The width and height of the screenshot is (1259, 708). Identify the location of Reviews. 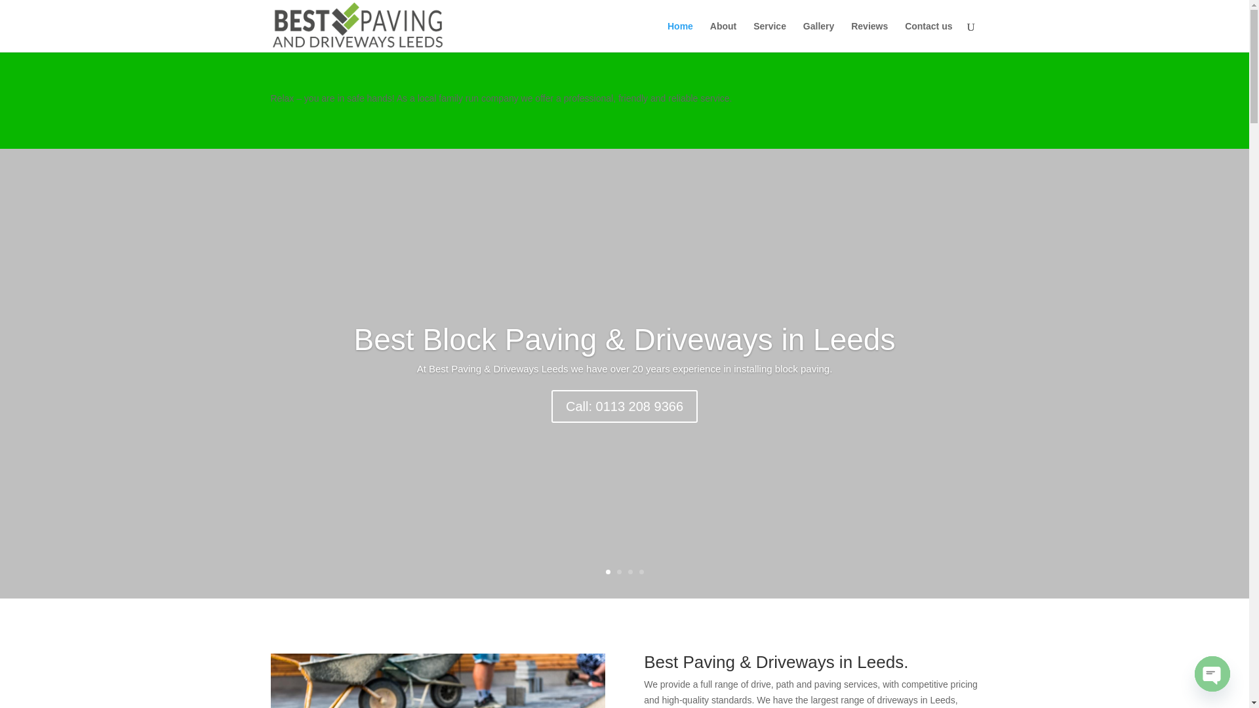
(869, 37).